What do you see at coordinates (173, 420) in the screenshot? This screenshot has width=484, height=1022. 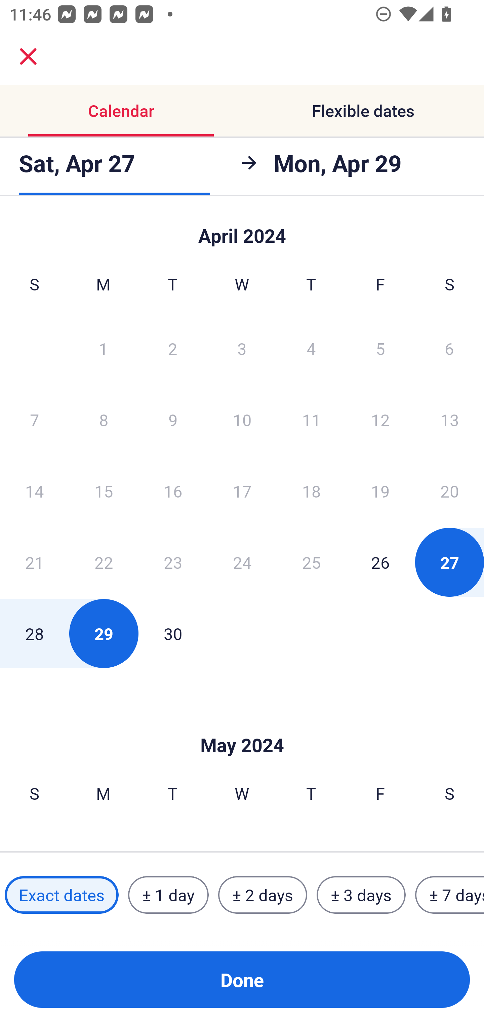 I see `9 Tuesday, April 9, 2024` at bounding box center [173, 420].